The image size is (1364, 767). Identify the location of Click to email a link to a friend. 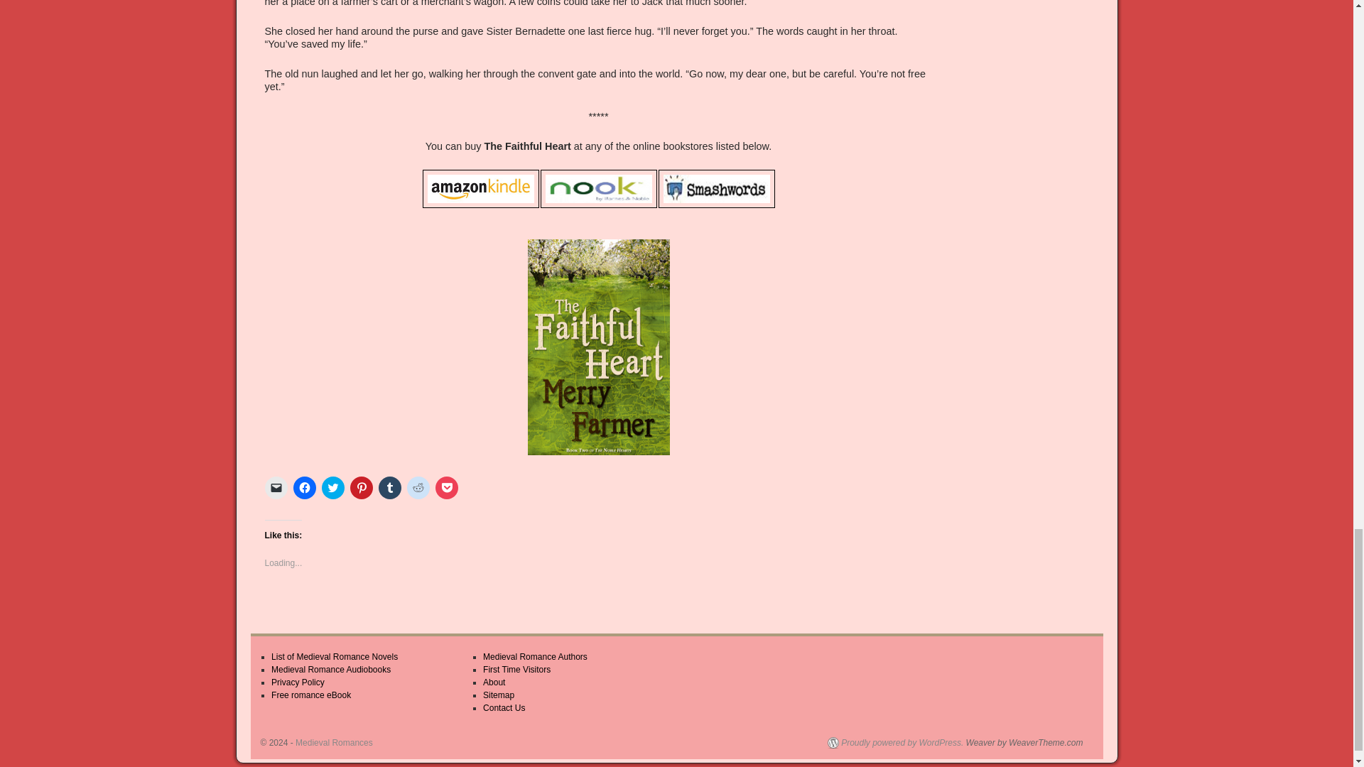
(276, 487).